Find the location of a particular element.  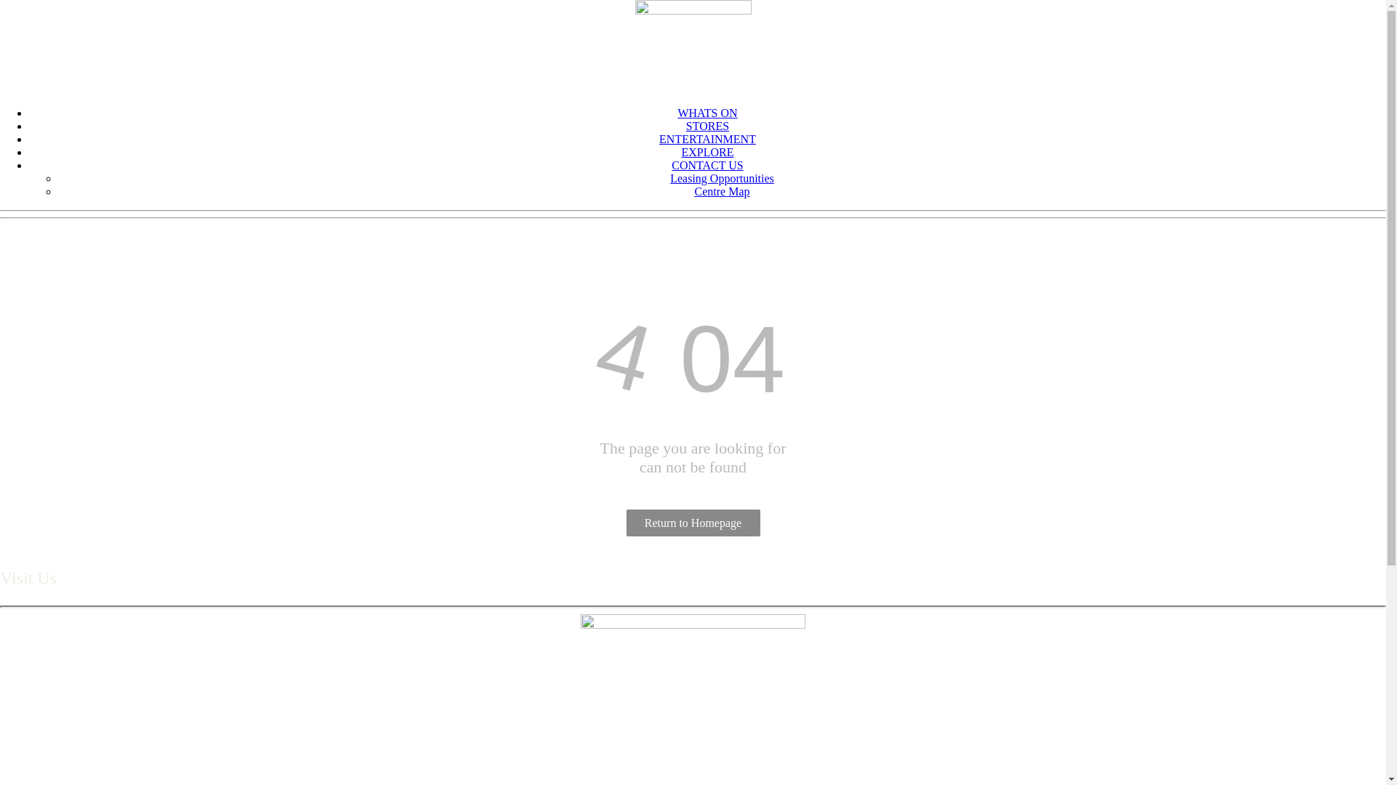

Return to Homepage is located at coordinates (693, 523).